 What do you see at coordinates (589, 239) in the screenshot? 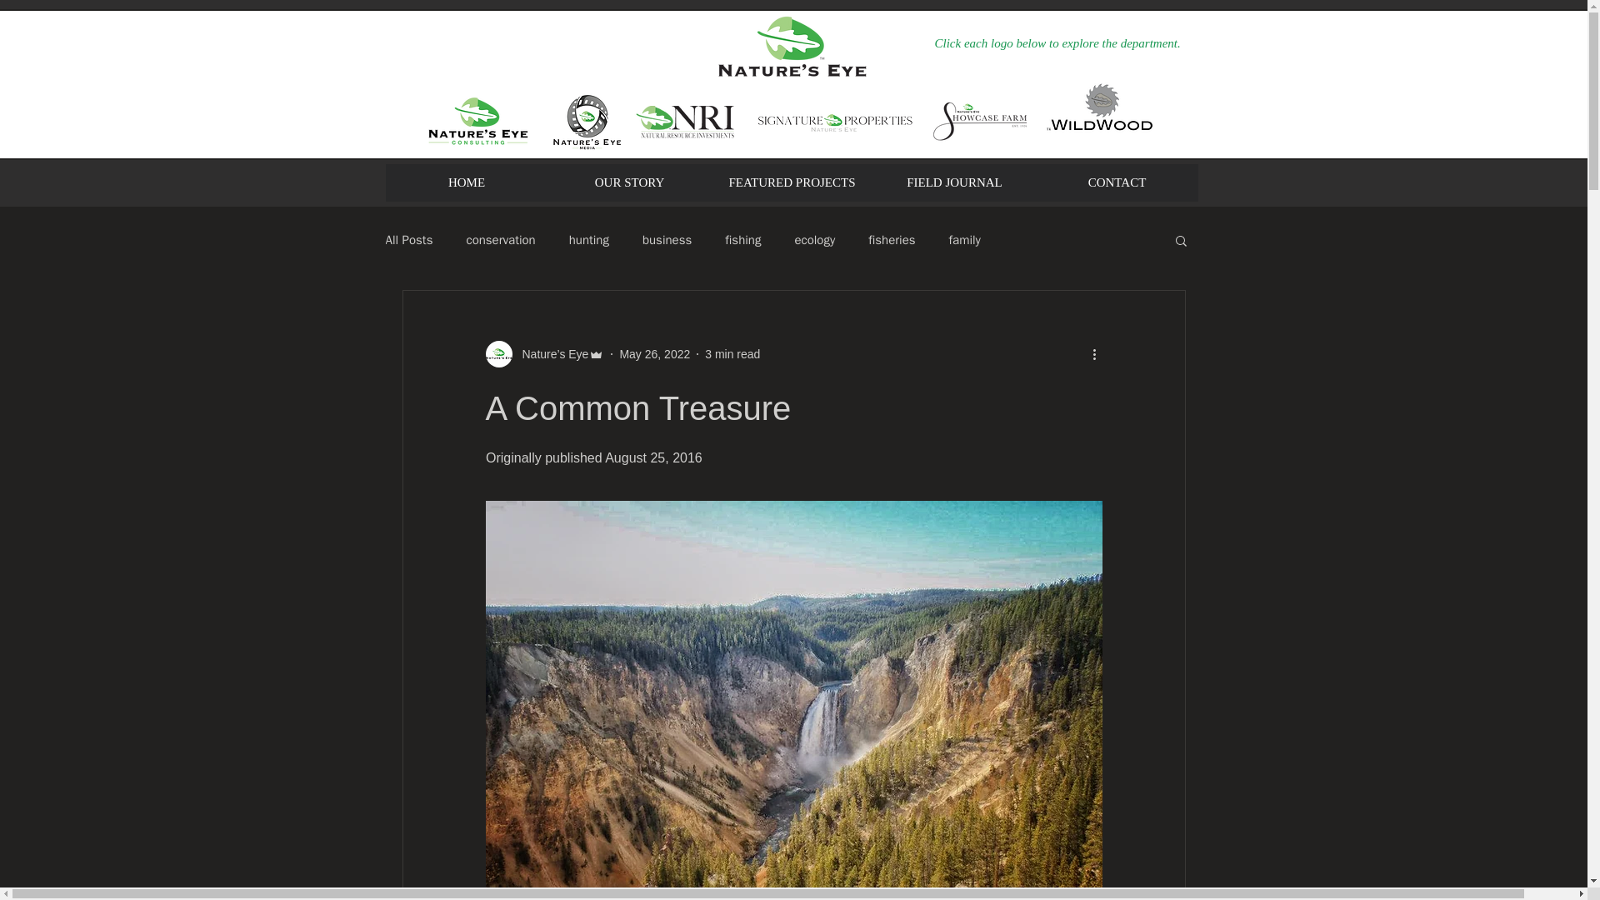
I see `hunting` at bounding box center [589, 239].